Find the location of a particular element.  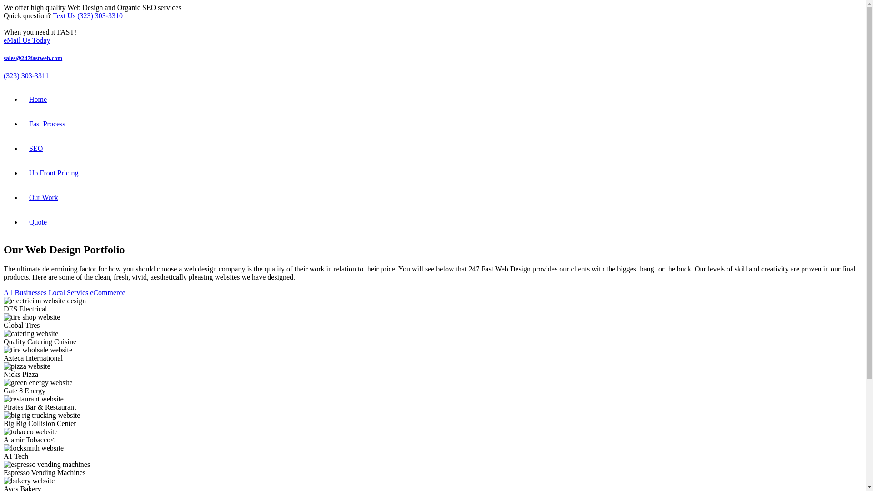

Our Work is located at coordinates (44, 197).